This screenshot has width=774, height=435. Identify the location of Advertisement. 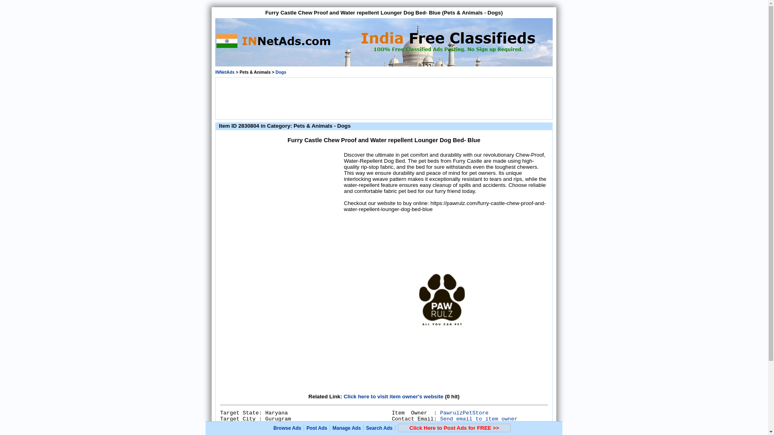
(383, 97).